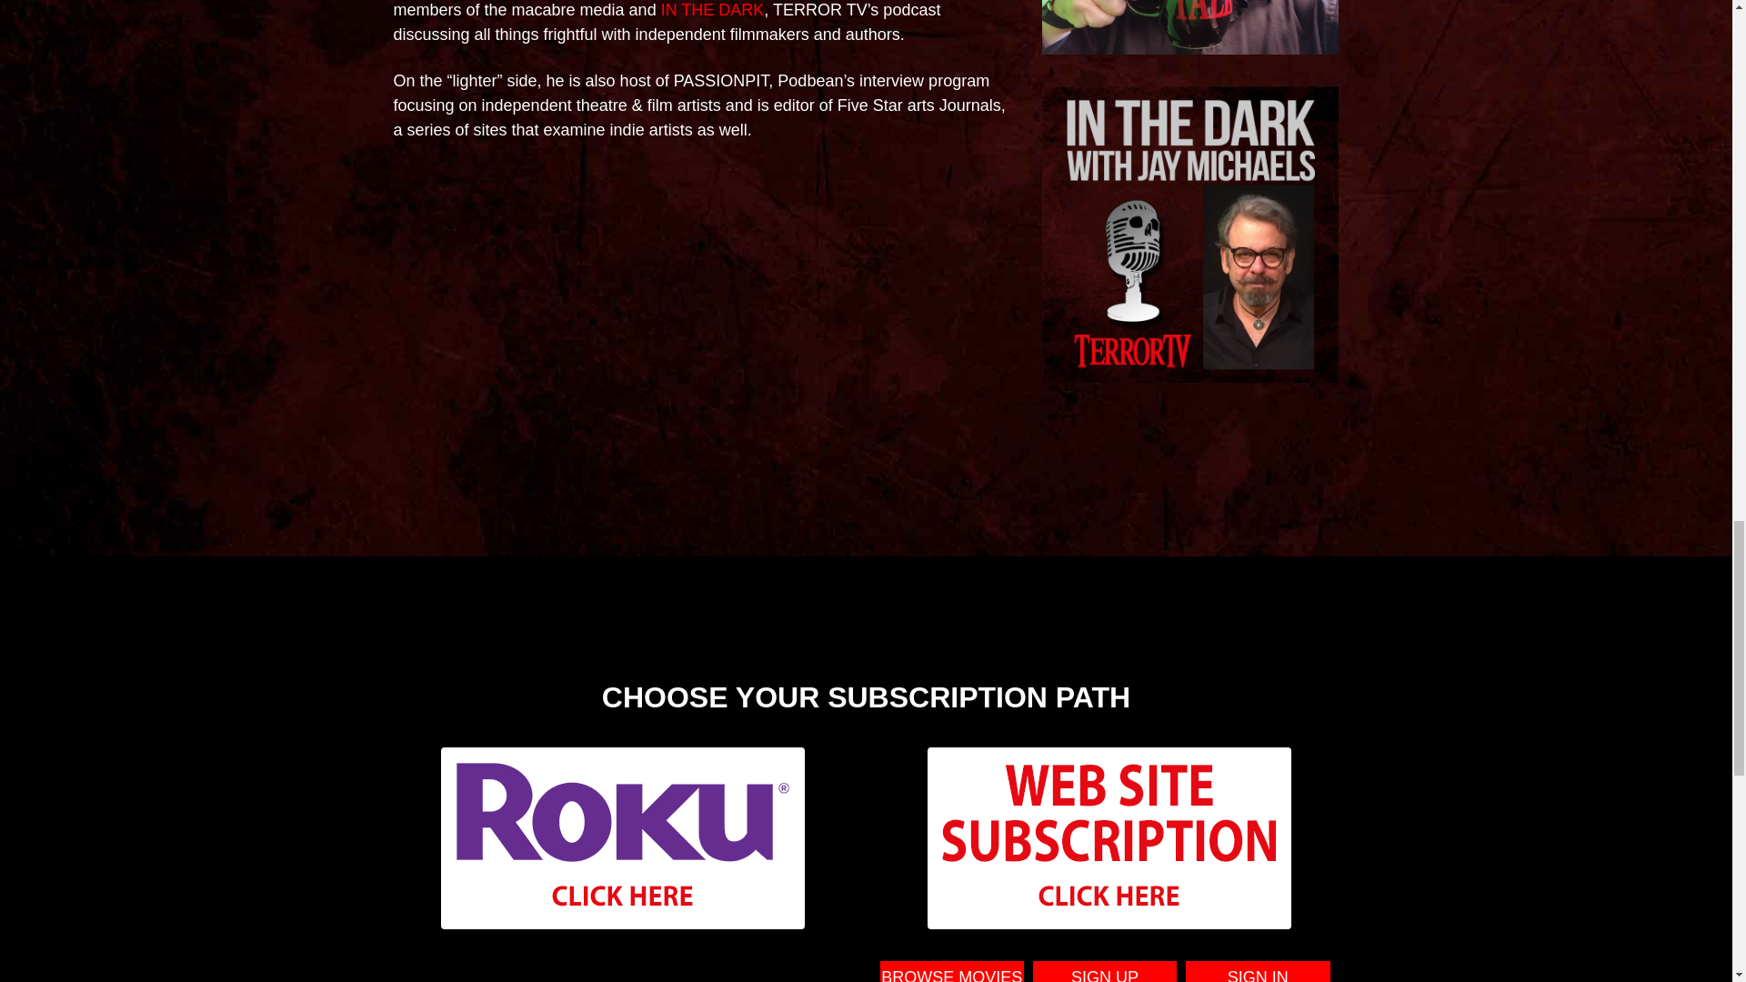 Image resolution: width=1746 pixels, height=982 pixels. I want to click on SIGN IN, so click(1257, 975).